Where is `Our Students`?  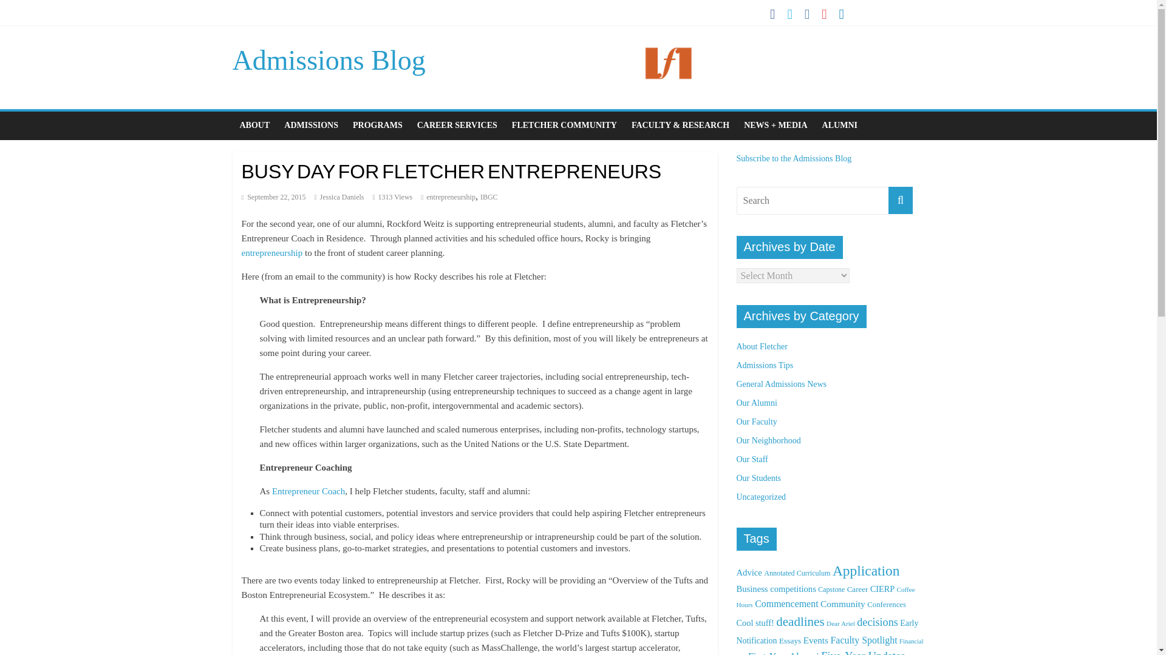 Our Students is located at coordinates (758, 478).